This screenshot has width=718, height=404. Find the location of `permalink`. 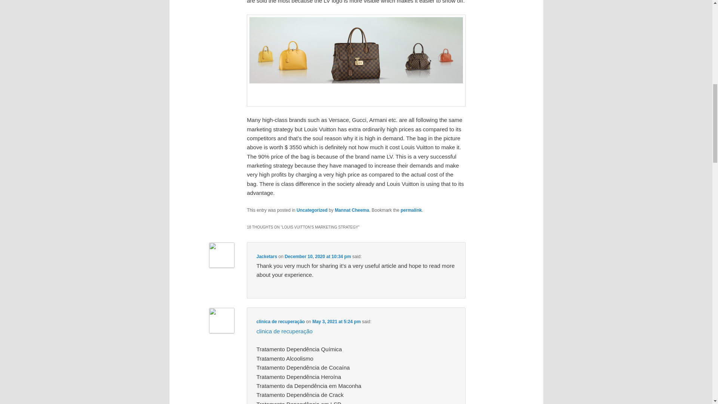

permalink is located at coordinates (411, 210).